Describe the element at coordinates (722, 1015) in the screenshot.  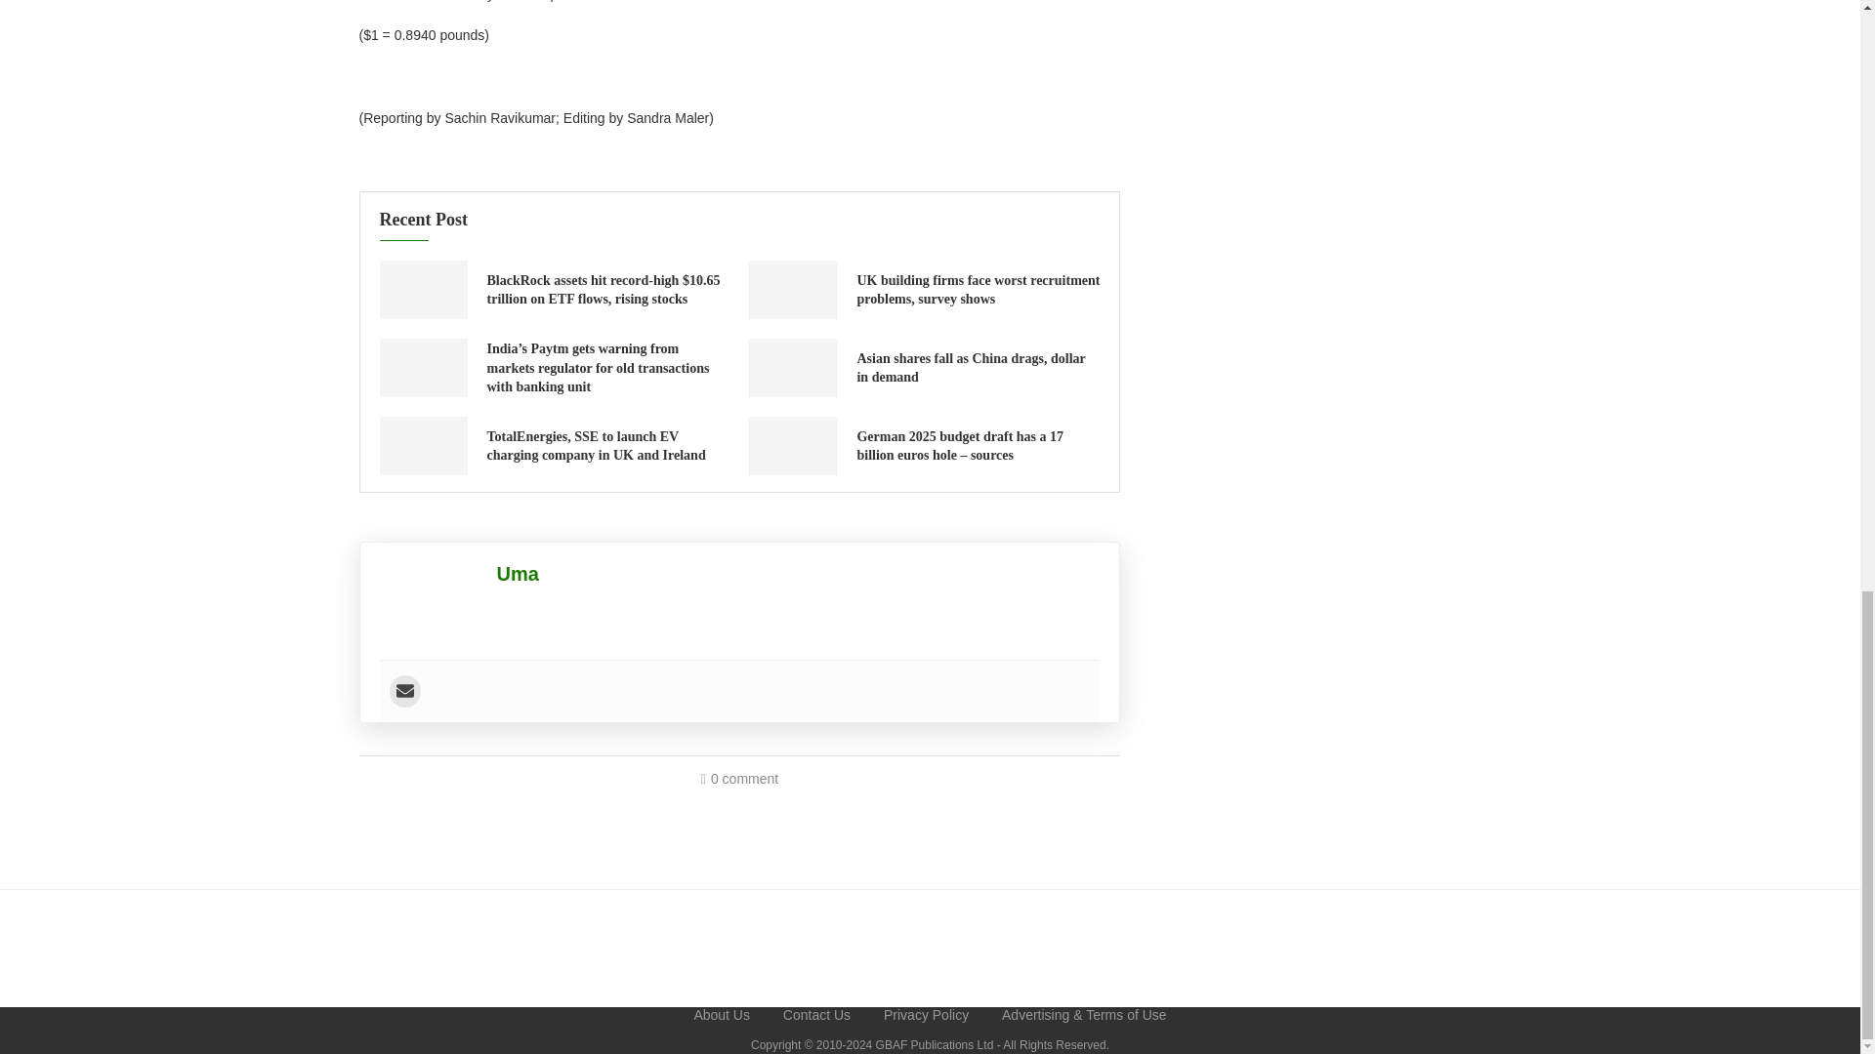
I see `About Us` at that location.